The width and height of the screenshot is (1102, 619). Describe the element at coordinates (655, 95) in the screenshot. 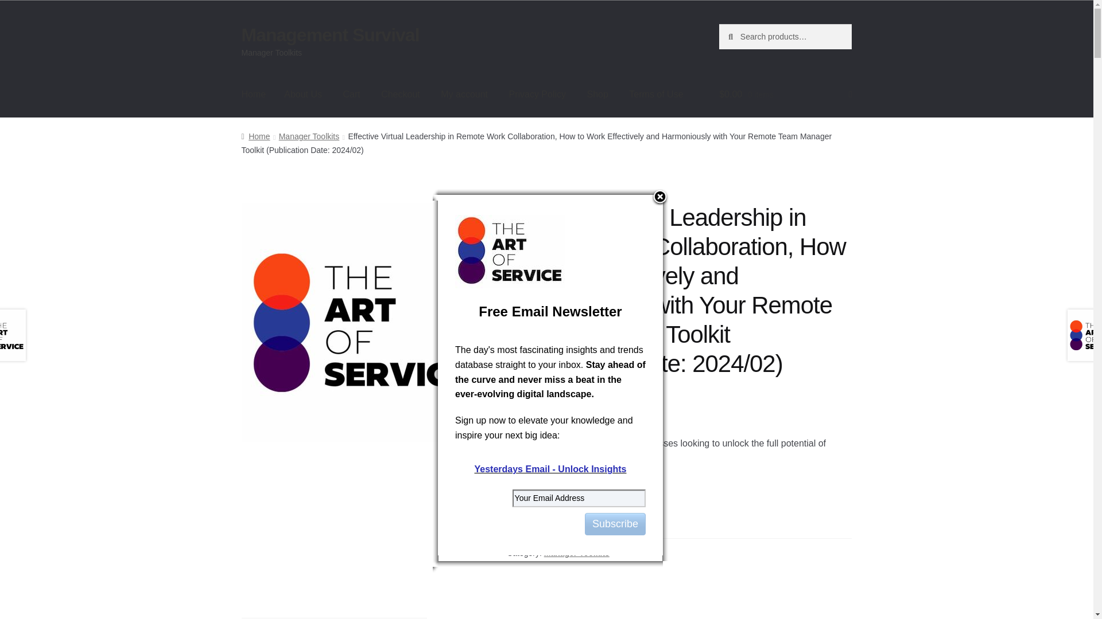

I see `Terms of Use` at that location.